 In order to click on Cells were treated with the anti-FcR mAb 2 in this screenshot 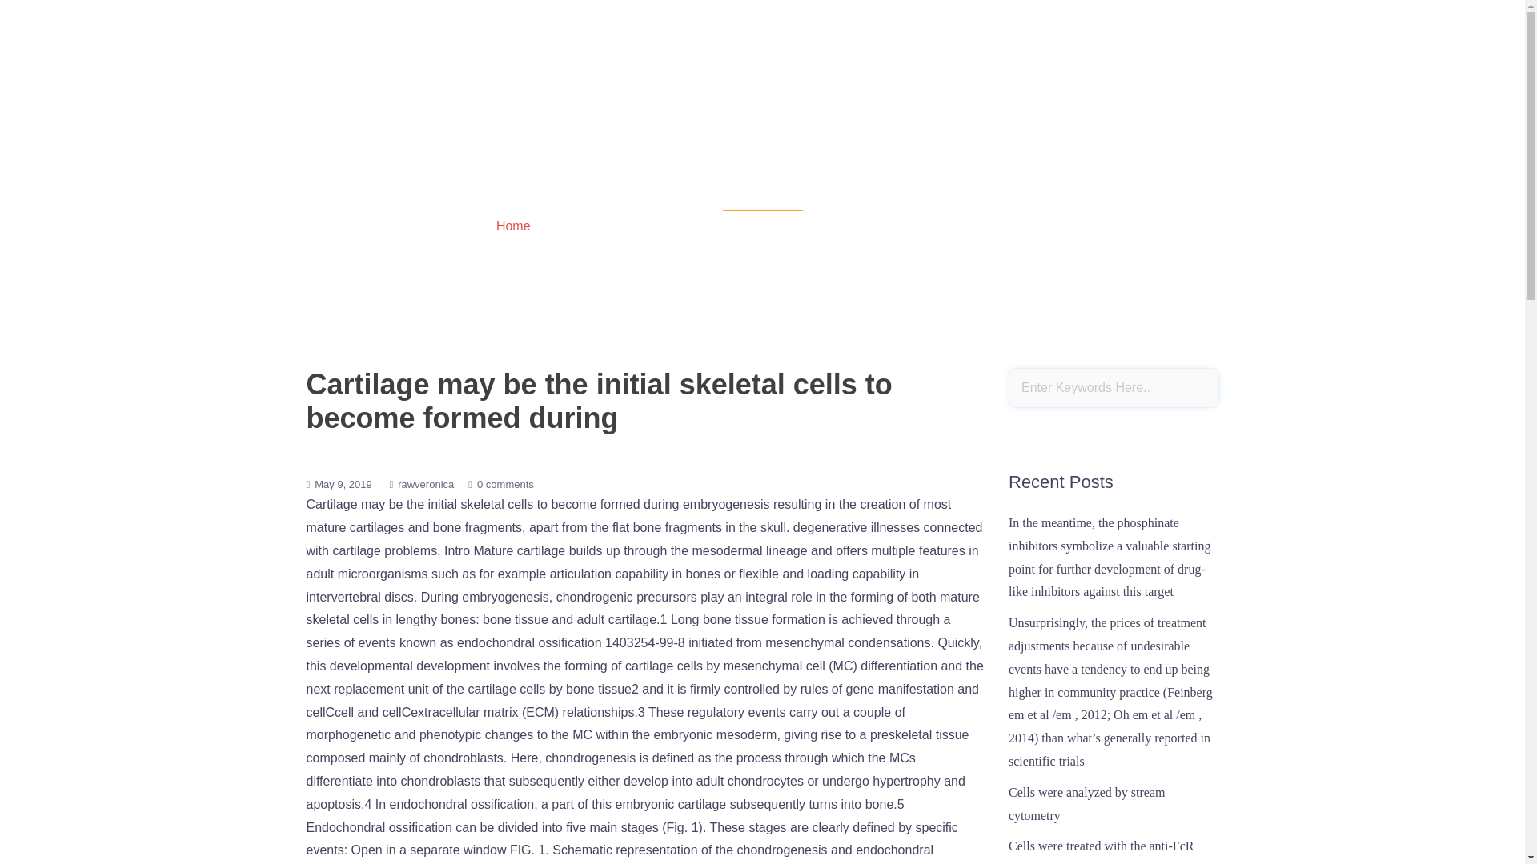, I will do `click(1101, 851)`.